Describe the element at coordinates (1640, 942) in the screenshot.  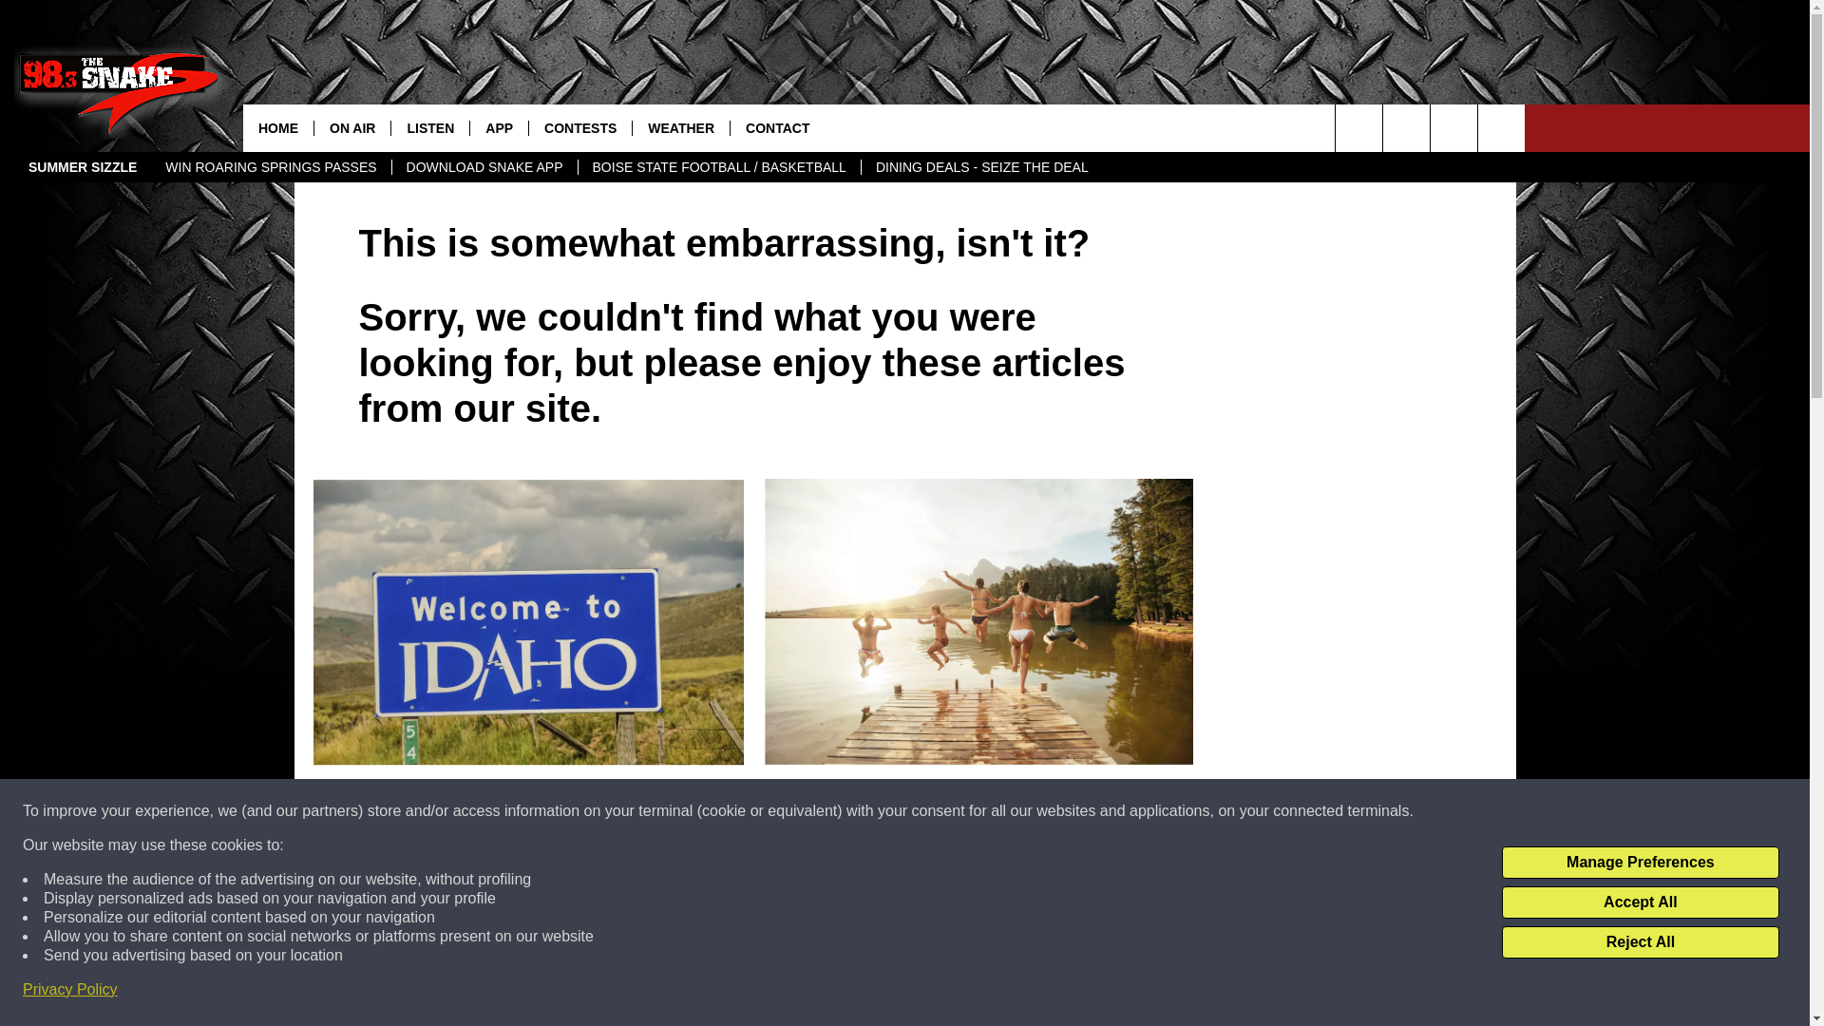
I see `Reject All` at that location.